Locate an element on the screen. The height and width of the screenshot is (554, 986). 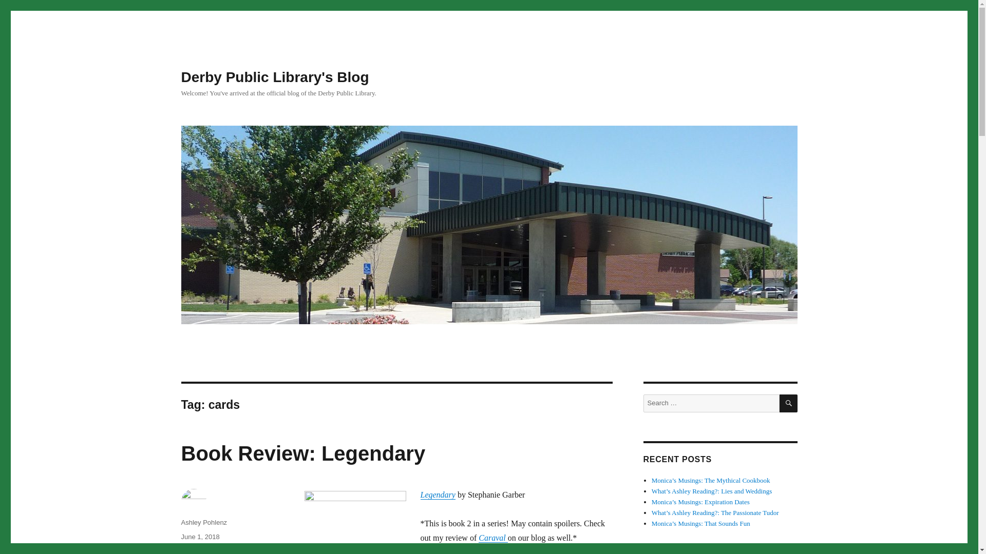
Legendary is located at coordinates (437, 494).